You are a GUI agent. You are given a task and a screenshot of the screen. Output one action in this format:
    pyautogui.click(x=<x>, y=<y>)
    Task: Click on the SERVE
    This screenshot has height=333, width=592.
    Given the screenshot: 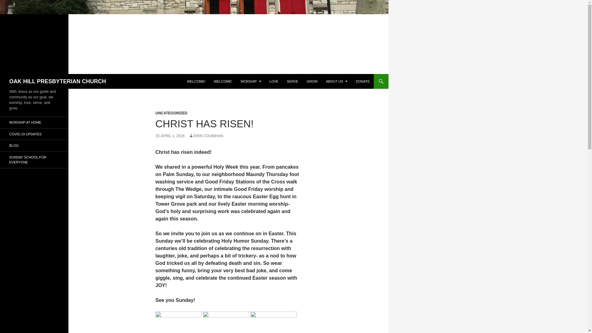 What is the action you would take?
    pyautogui.click(x=292, y=81)
    